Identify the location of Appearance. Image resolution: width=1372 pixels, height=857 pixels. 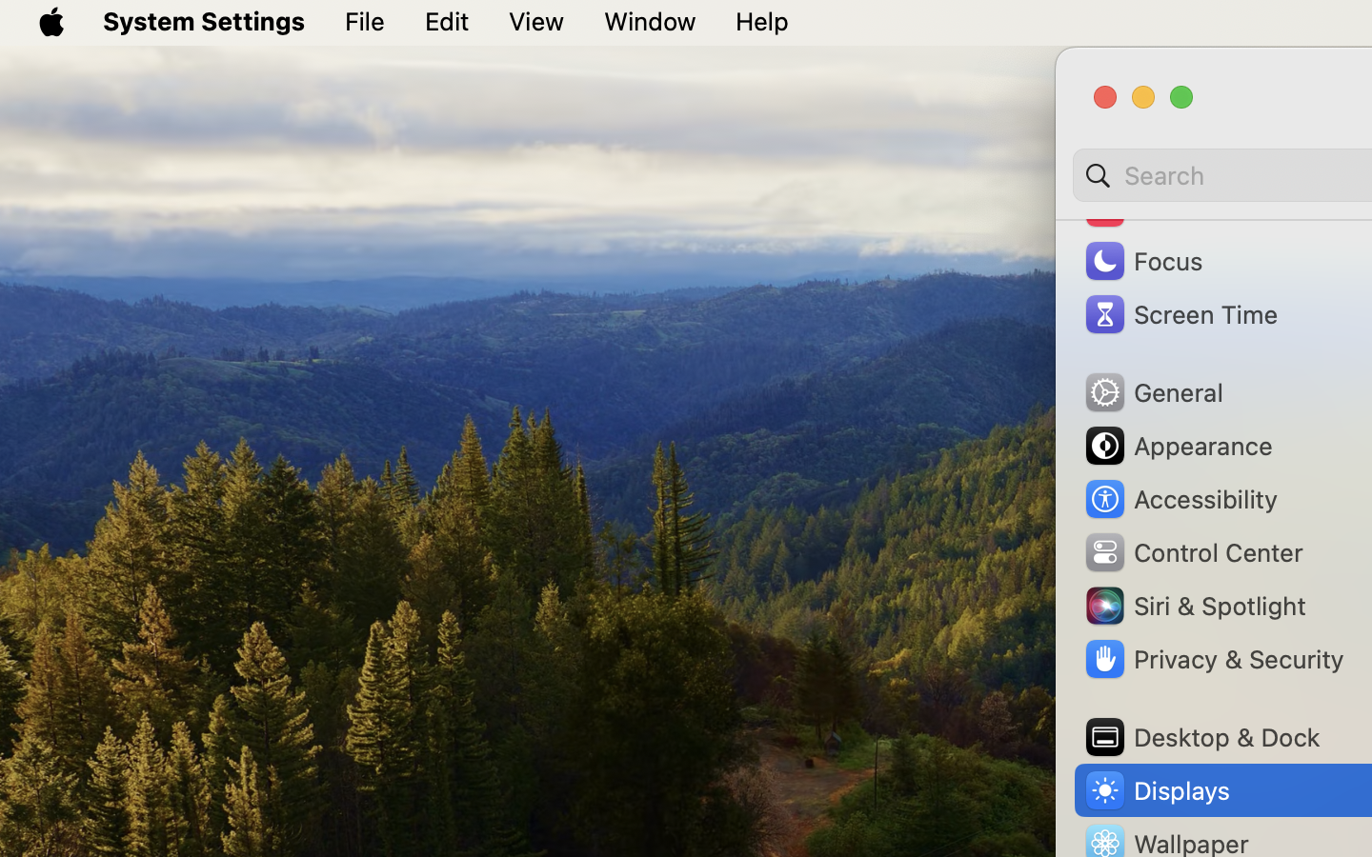
(1178, 446).